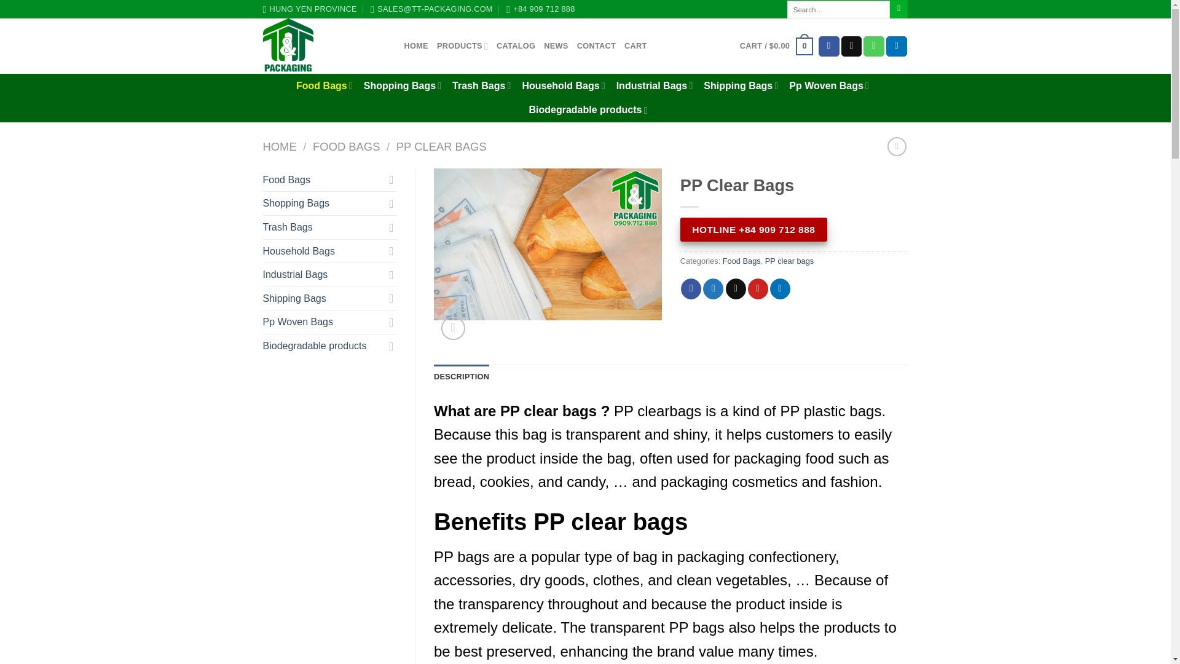 Image resolution: width=1180 pixels, height=664 pixels. Describe the element at coordinates (635, 46) in the screenshot. I see `CART` at that location.